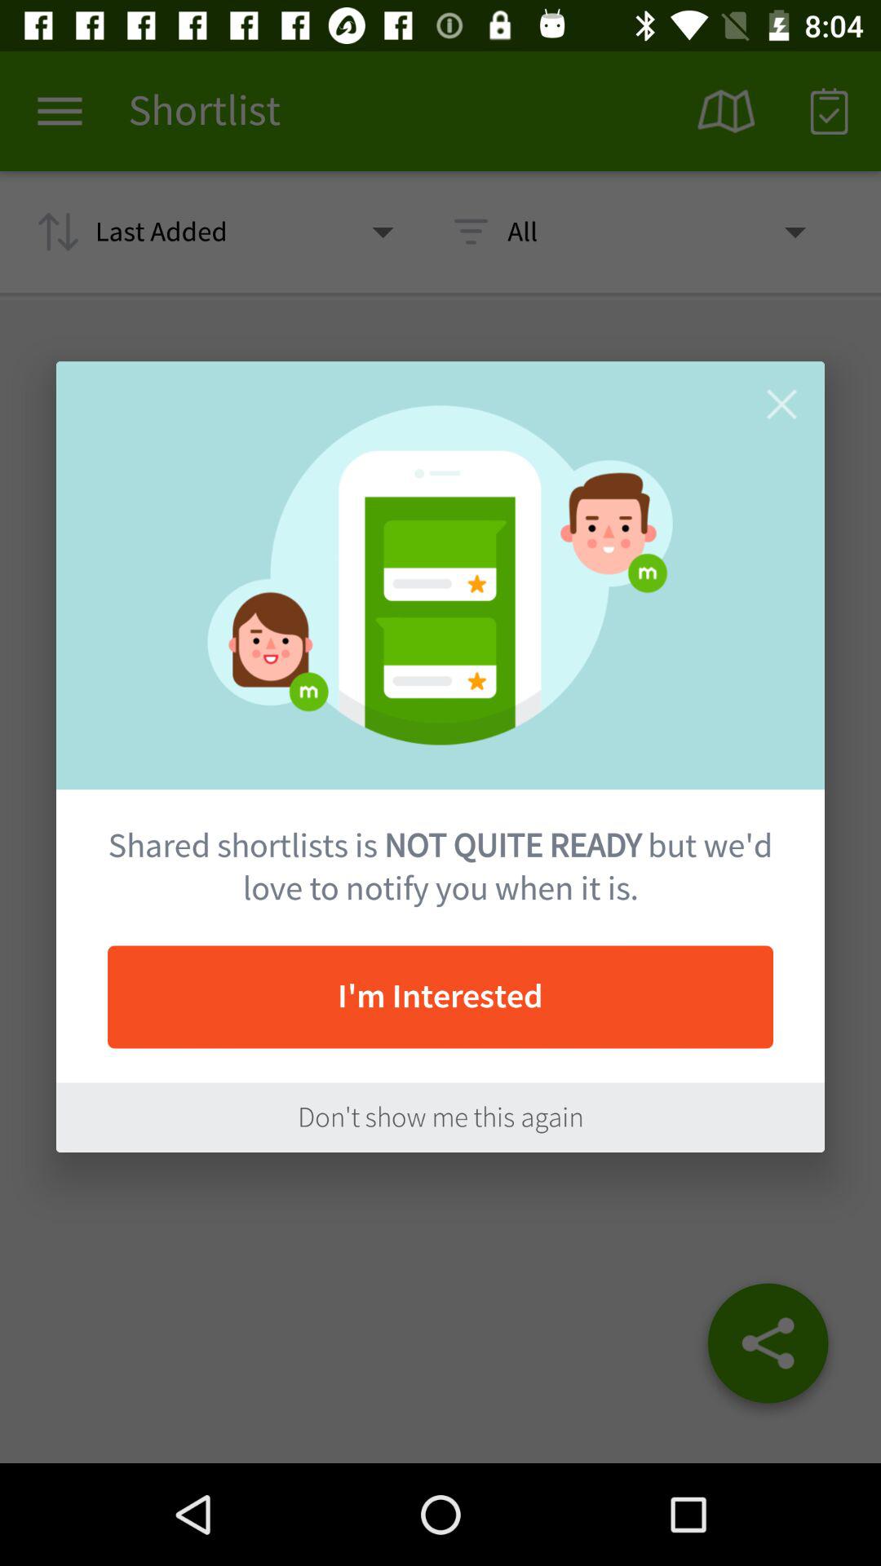 This screenshot has height=1566, width=881. Describe the element at coordinates (781, 405) in the screenshot. I see `turn on icon at the top right corner` at that location.